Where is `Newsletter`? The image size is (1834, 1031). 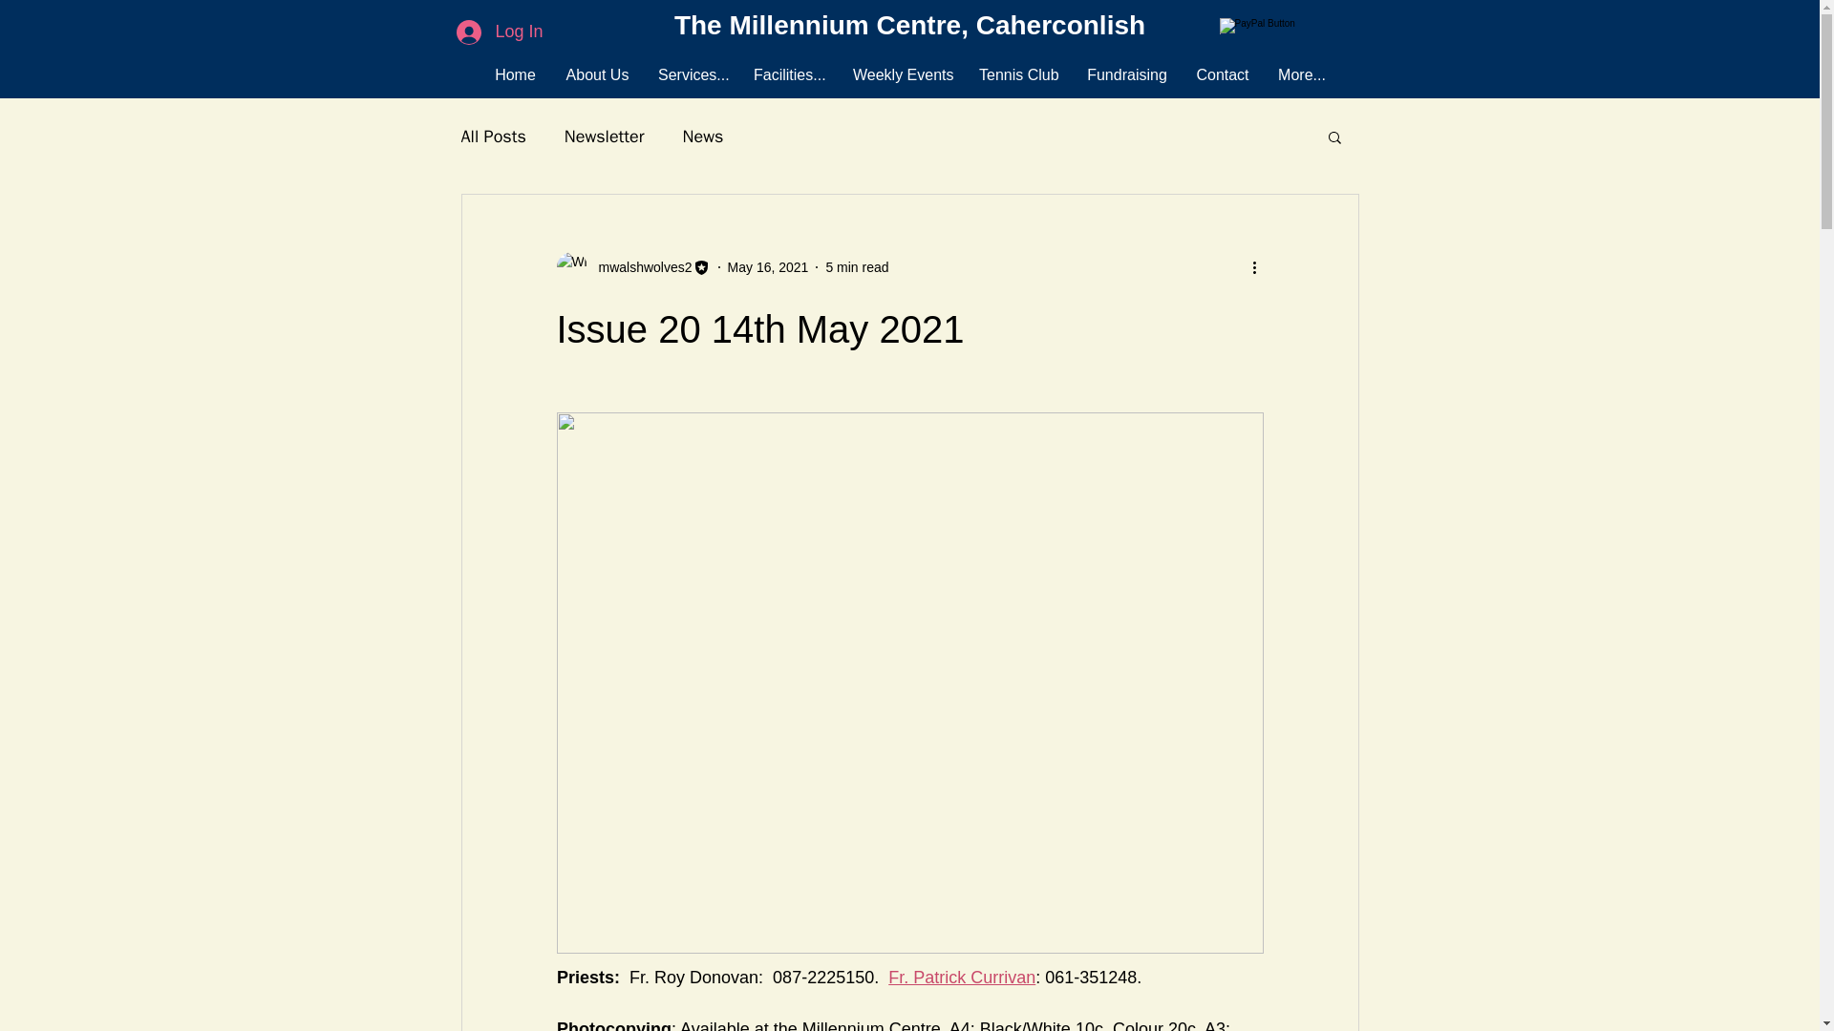
Newsletter is located at coordinates (605, 136).